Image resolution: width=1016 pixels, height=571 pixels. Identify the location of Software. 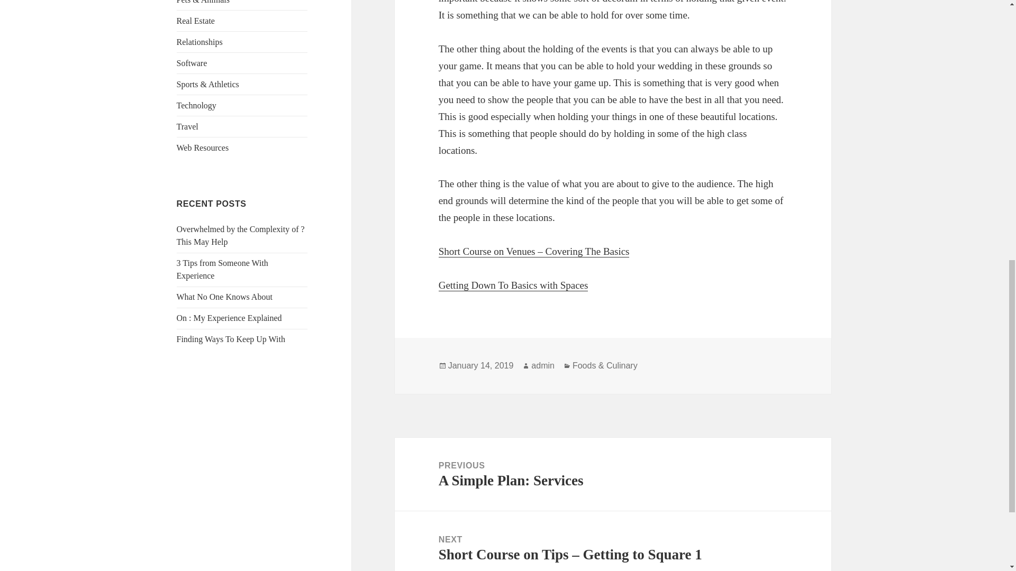
(187, 127).